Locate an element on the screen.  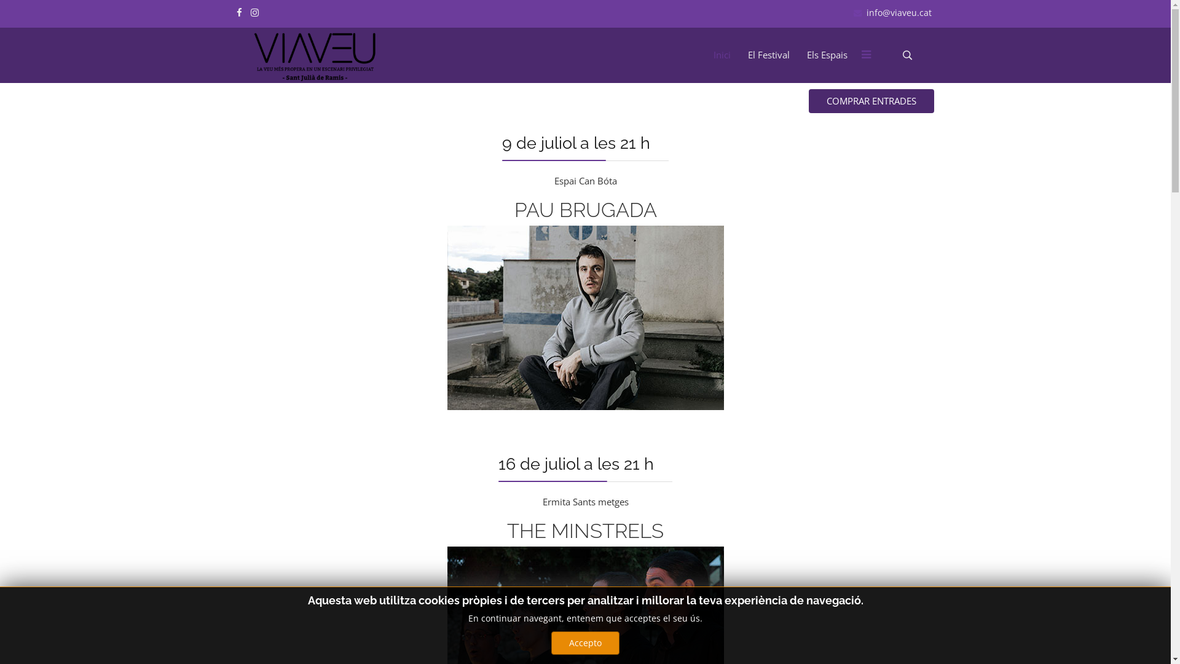
info@viaveu.cat is located at coordinates (899, 13).